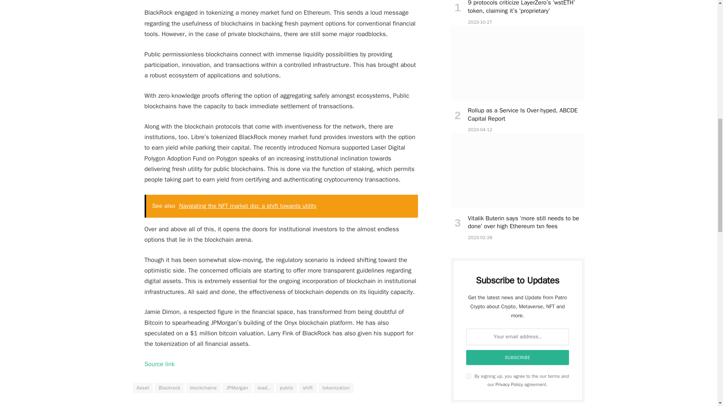  What do you see at coordinates (518, 357) in the screenshot?
I see `Subscribe` at bounding box center [518, 357].